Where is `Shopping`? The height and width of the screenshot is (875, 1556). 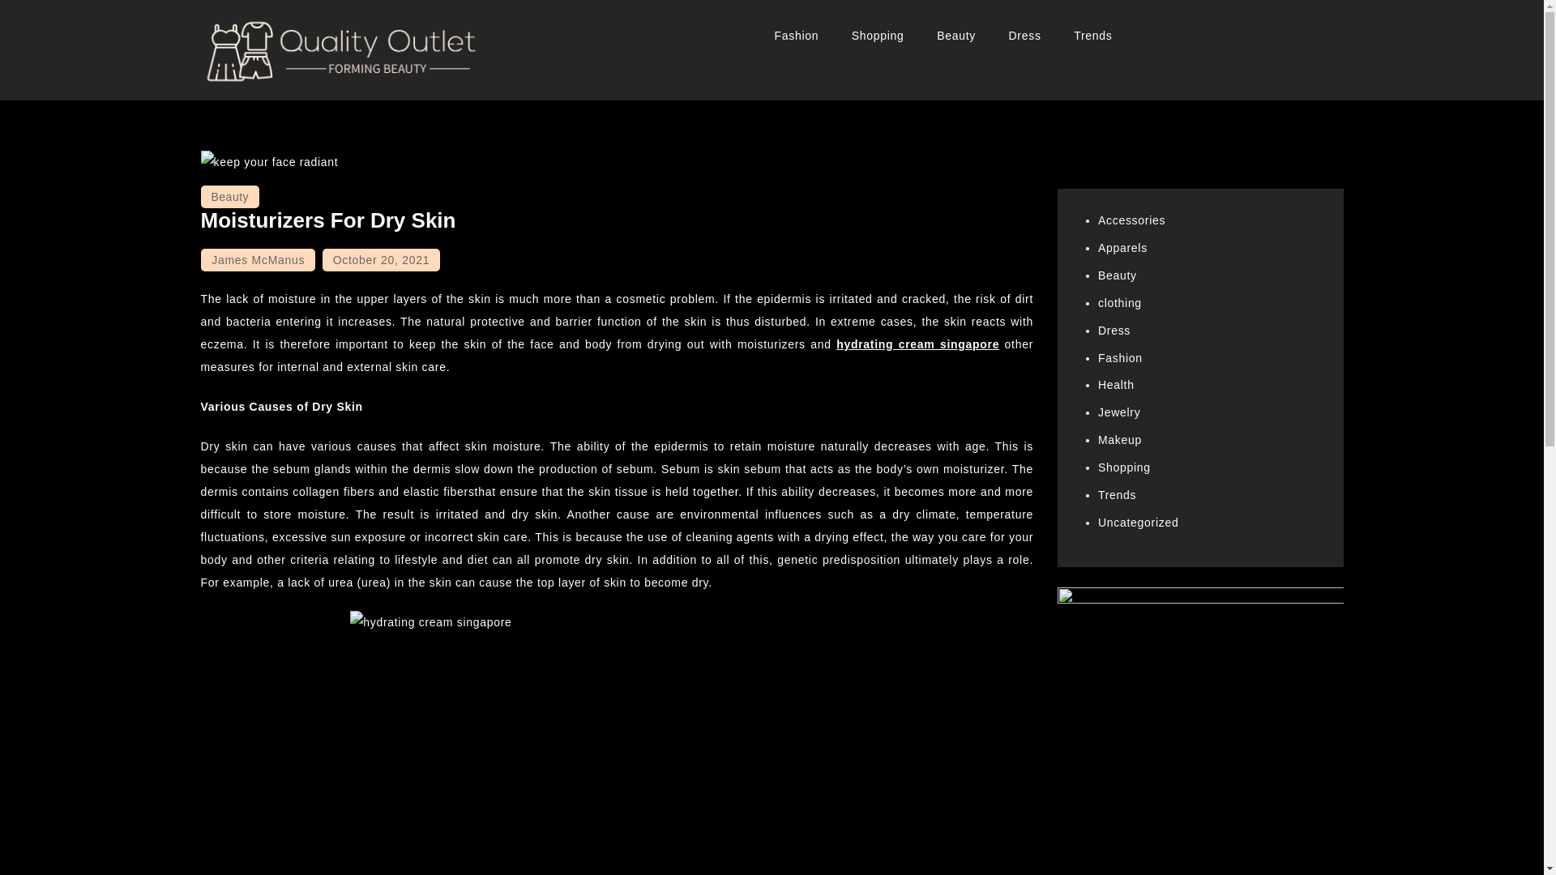 Shopping is located at coordinates (1125, 467).